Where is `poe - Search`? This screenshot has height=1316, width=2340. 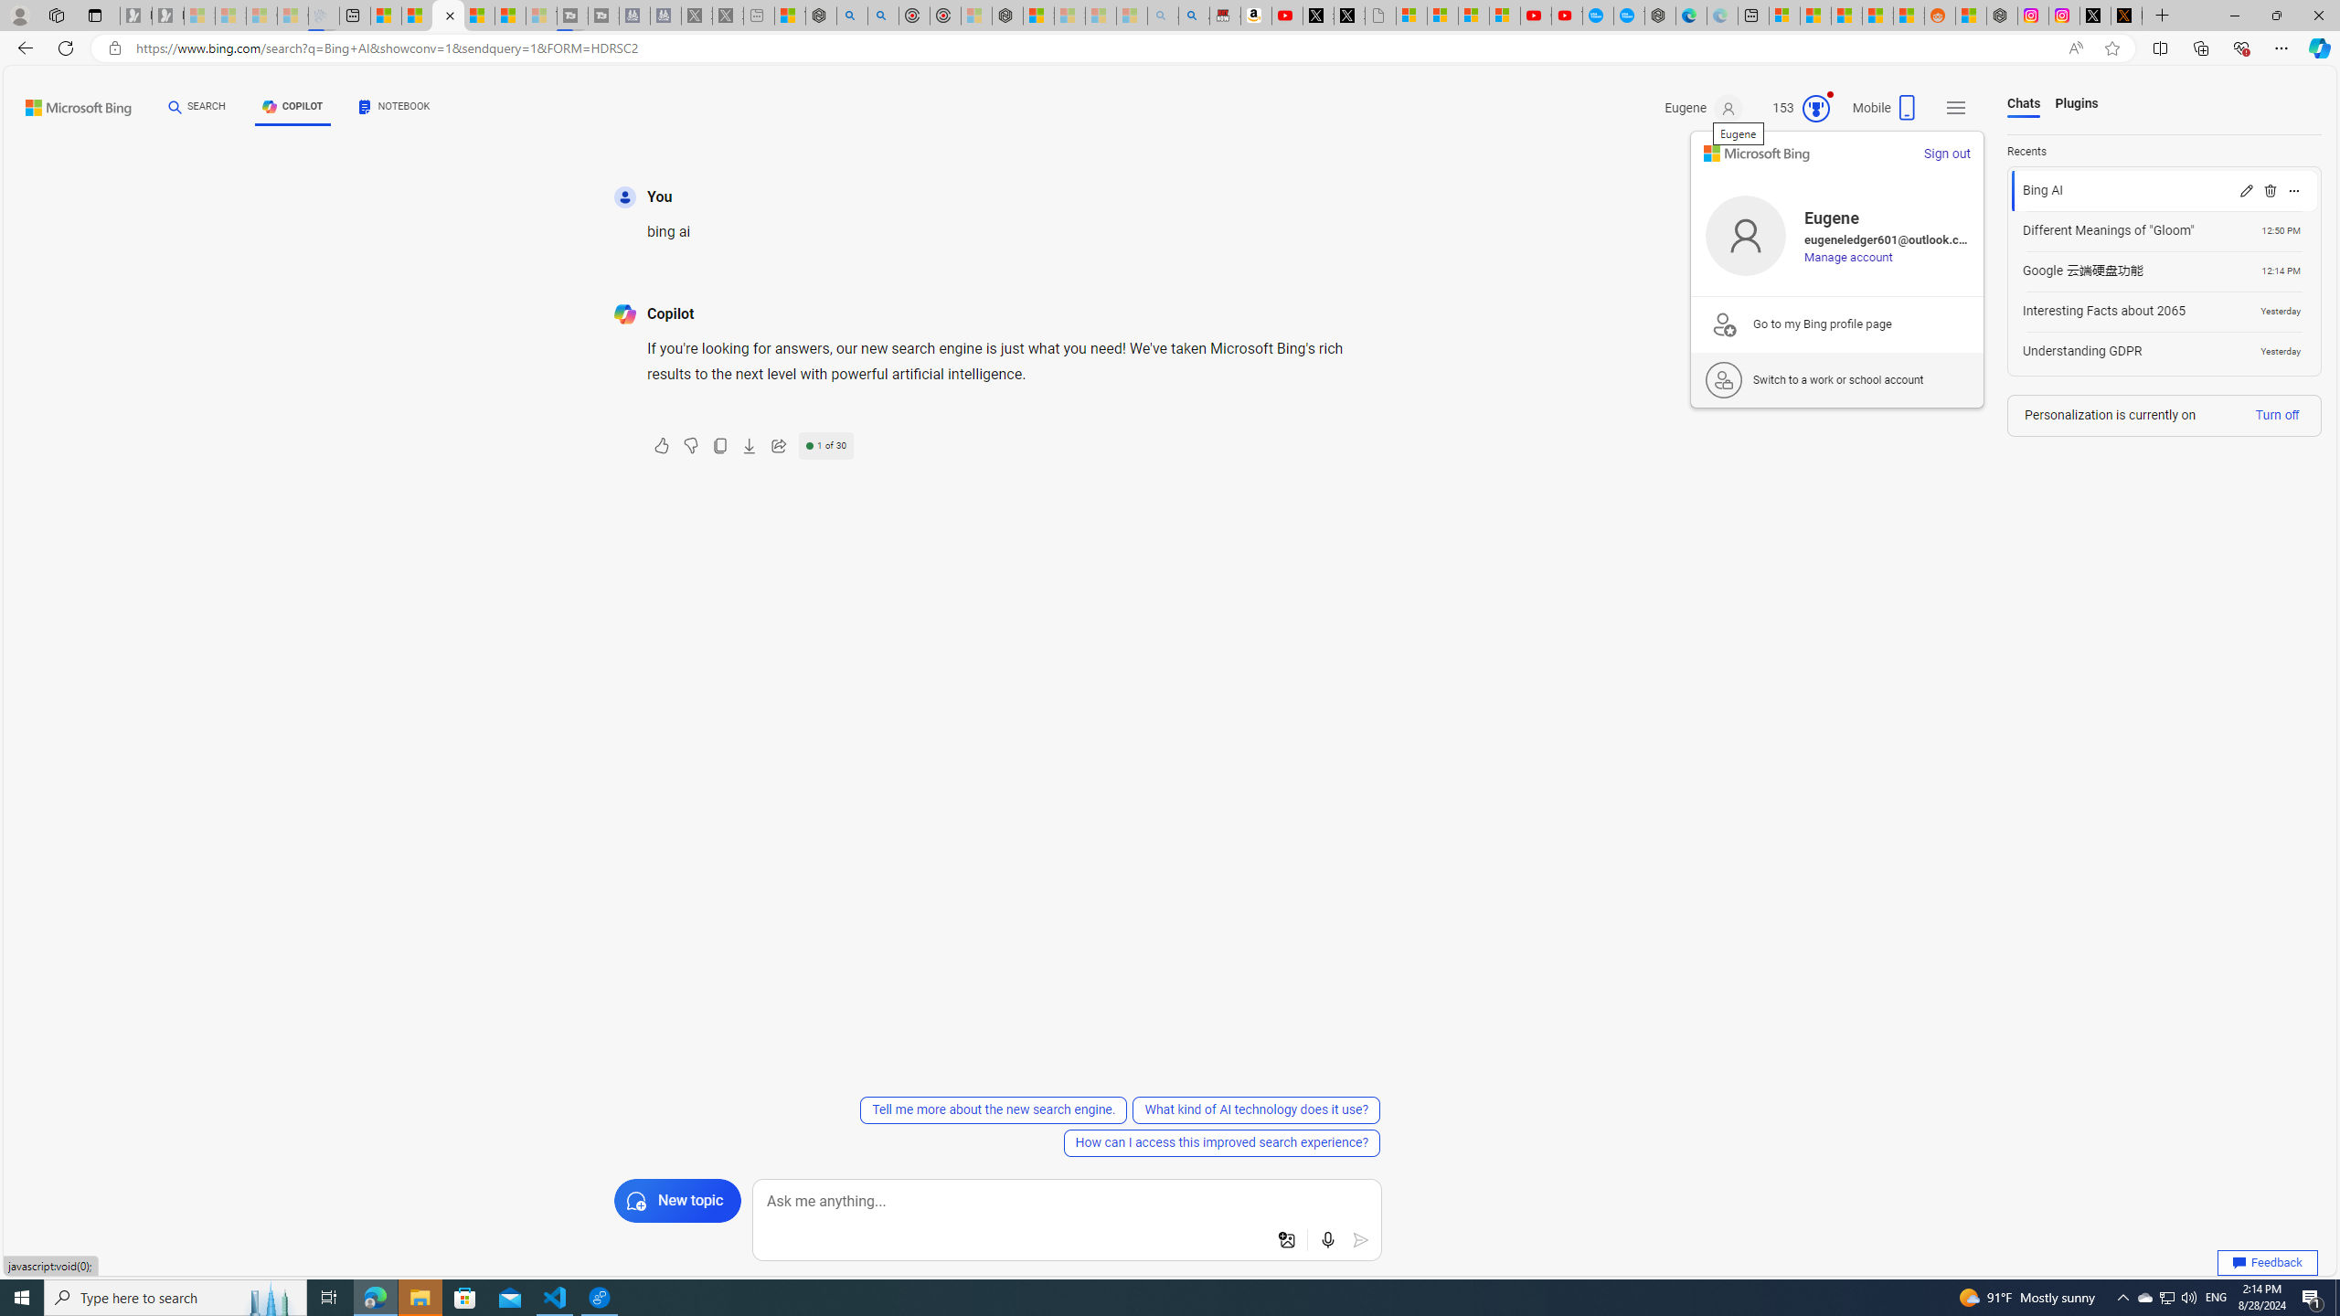 poe - Search is located at coordinates (852, 16).